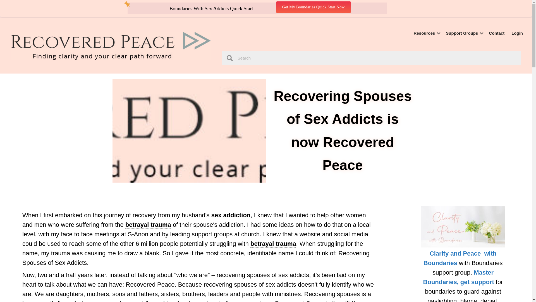 The height and width of the screenshot is (302, 536). What do you see at coordinates (459, 277) in the screenshot?
I see `Master Boundaries, get support` at bounding box center [459, 277].